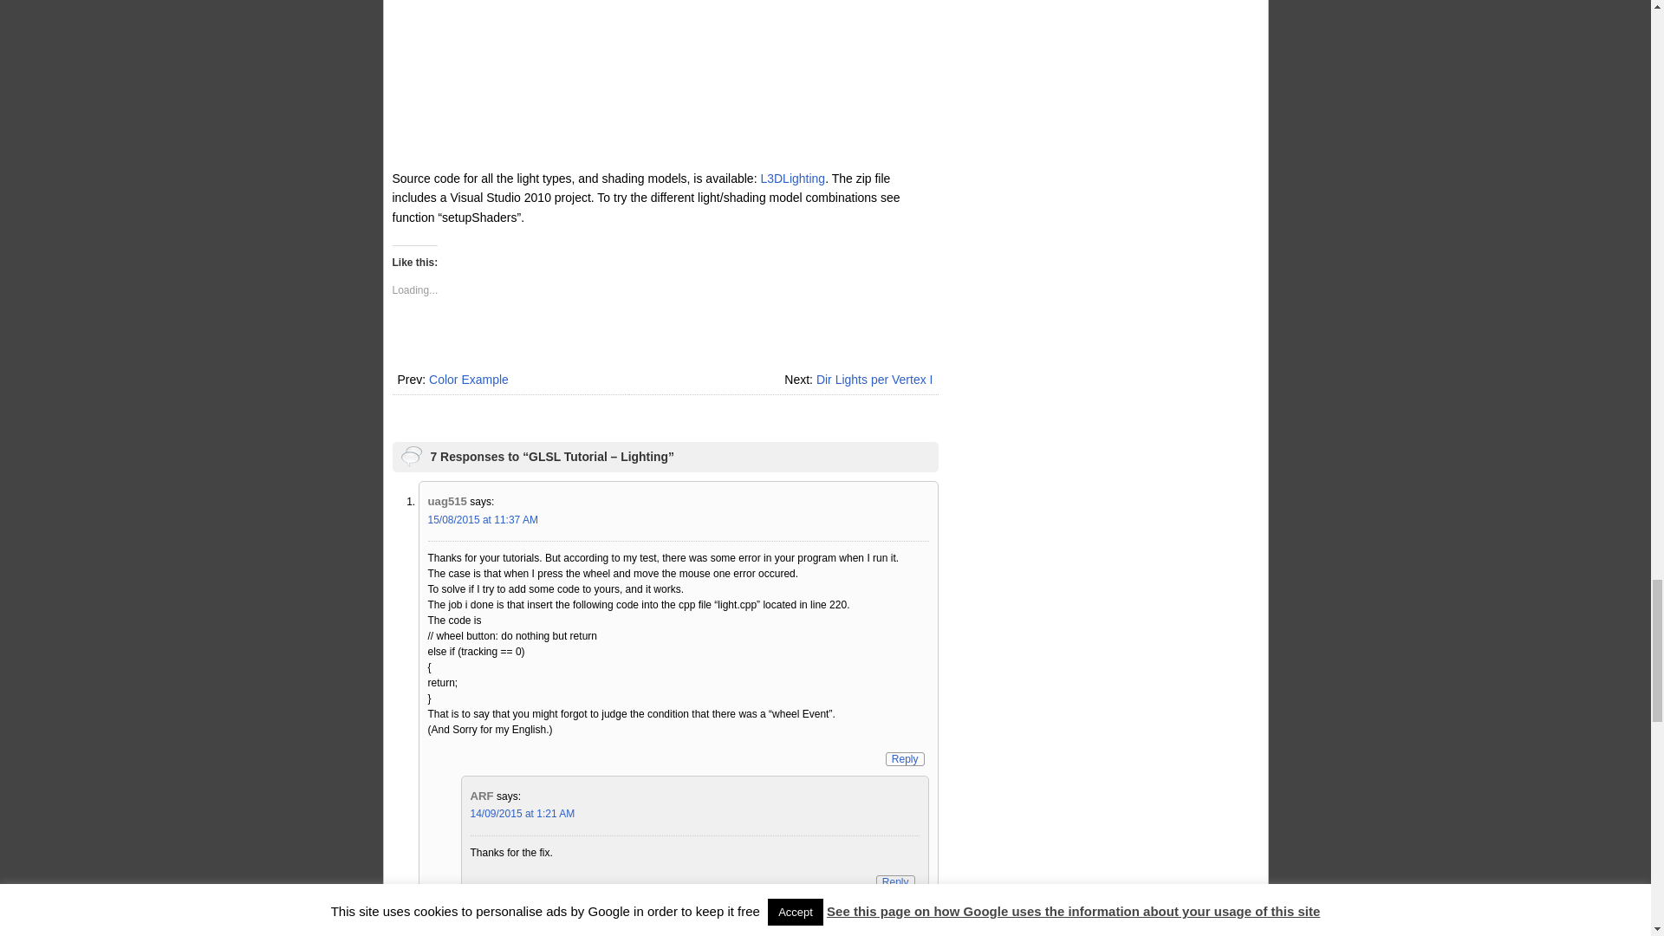  Describe the element at coordinates (896, 882) in the screenshot. I see `Reply` at that location.